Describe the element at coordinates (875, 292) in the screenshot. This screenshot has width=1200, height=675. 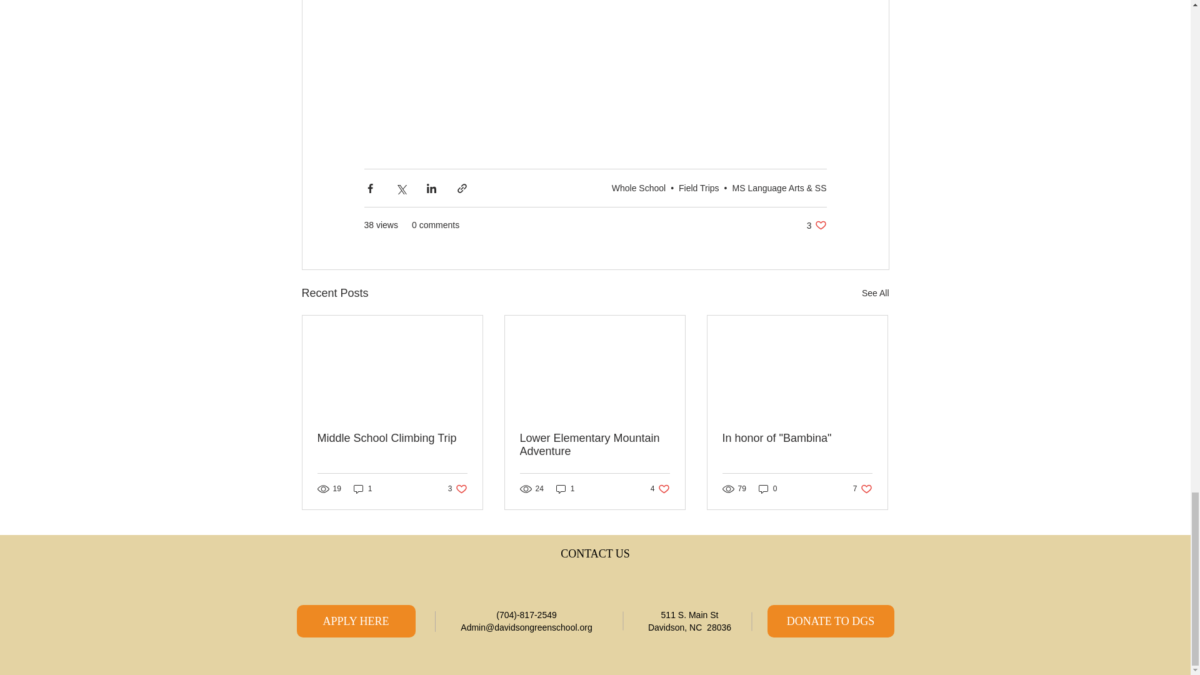
I see `Field Trips` at that location.